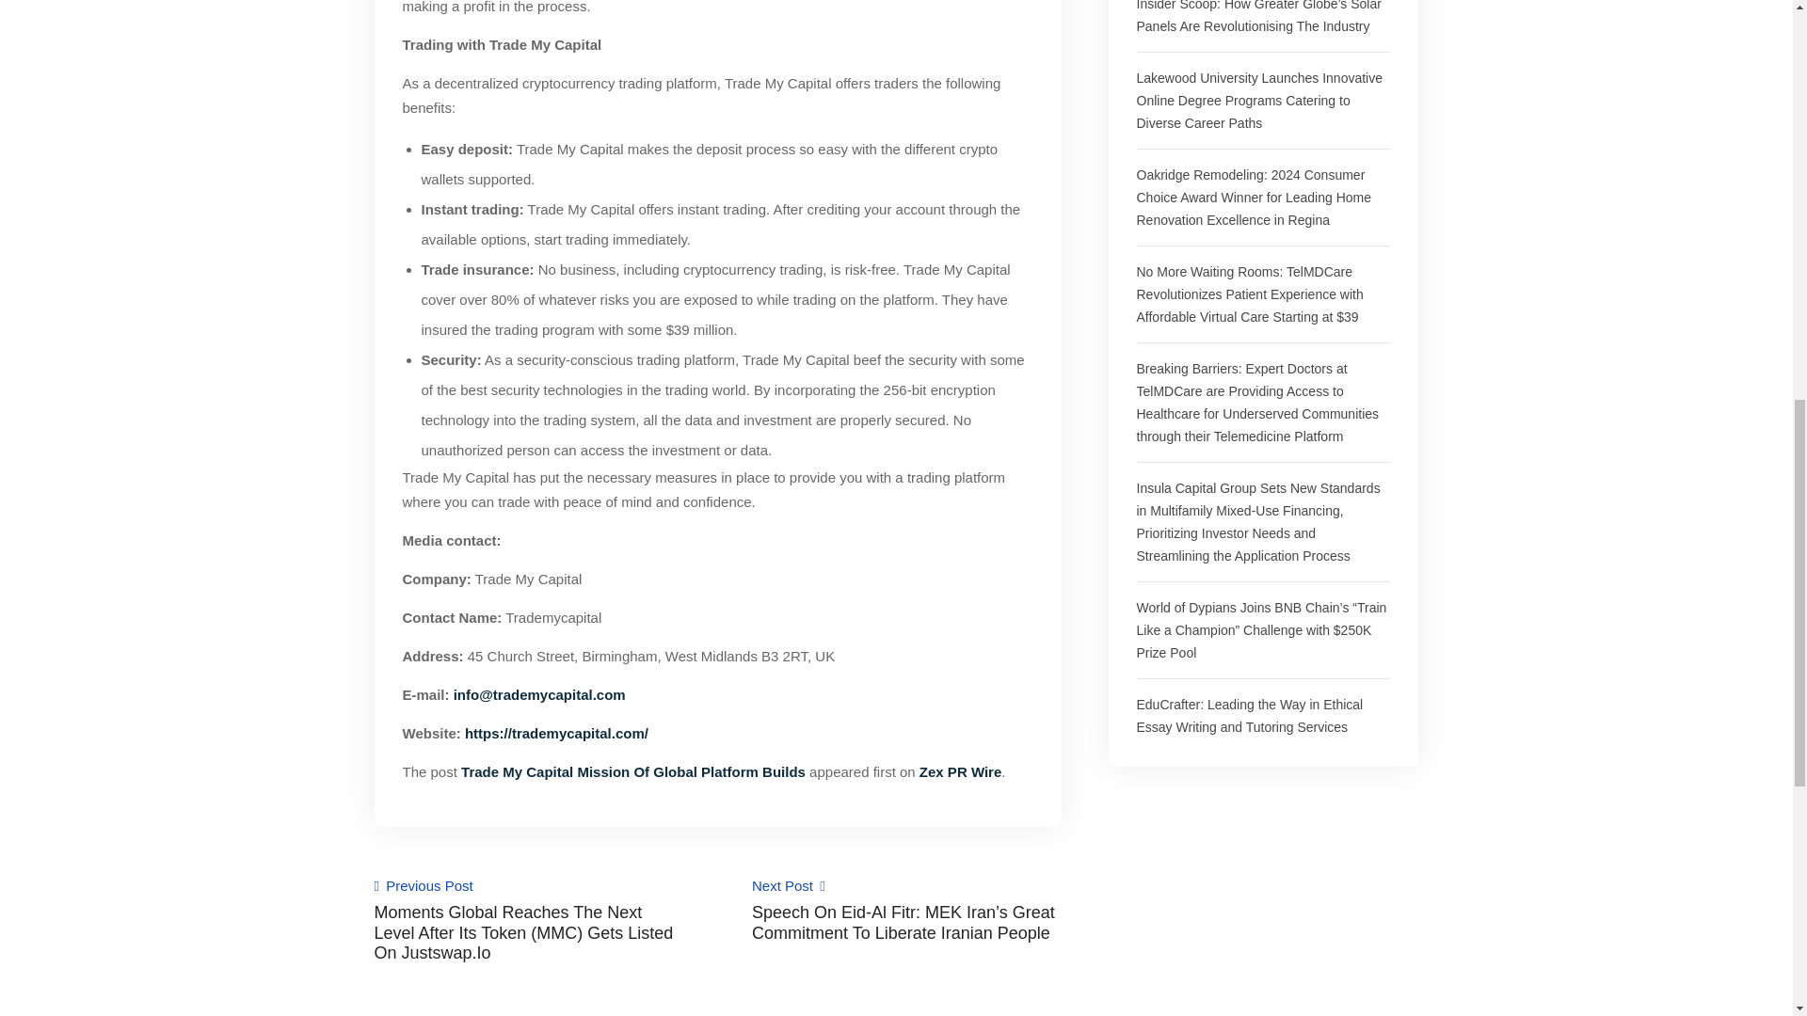 Image resolution: width=1807 pixels, height=1016 pixels. I want to click on Zex PR Wire, so click(960, 771).